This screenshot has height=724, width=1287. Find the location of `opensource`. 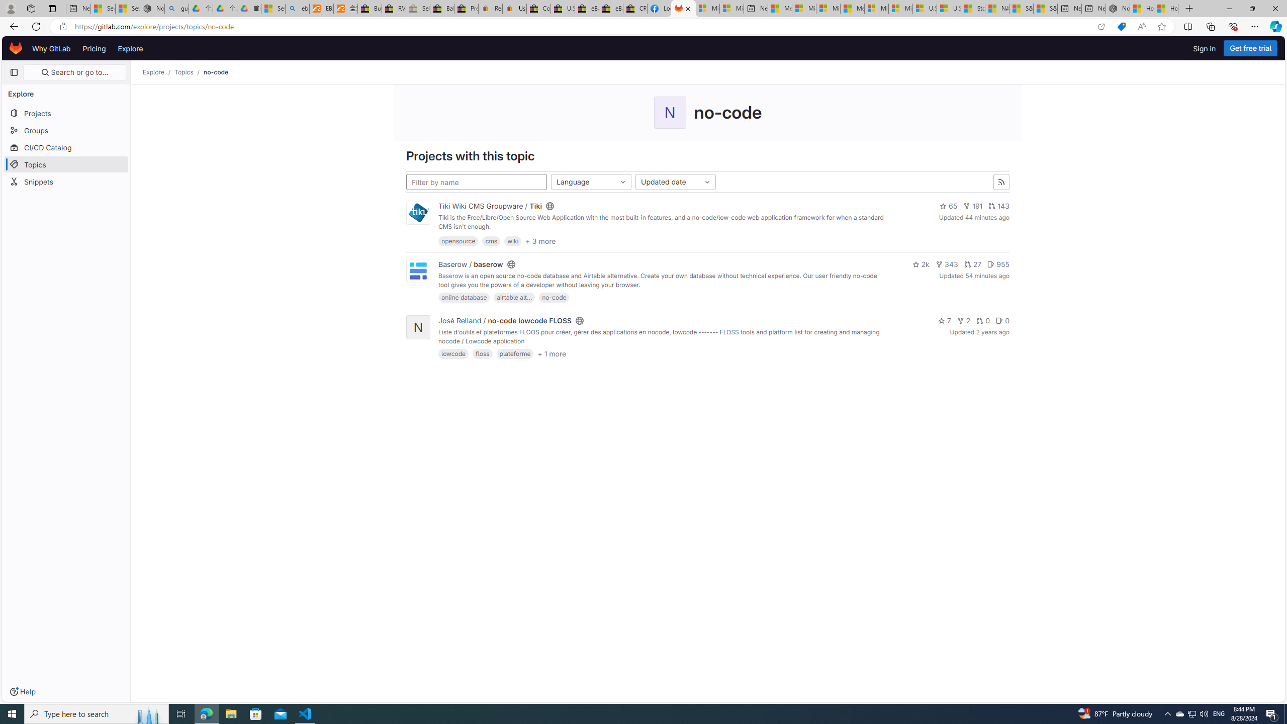

opensource is located at coordinates (457, 241).